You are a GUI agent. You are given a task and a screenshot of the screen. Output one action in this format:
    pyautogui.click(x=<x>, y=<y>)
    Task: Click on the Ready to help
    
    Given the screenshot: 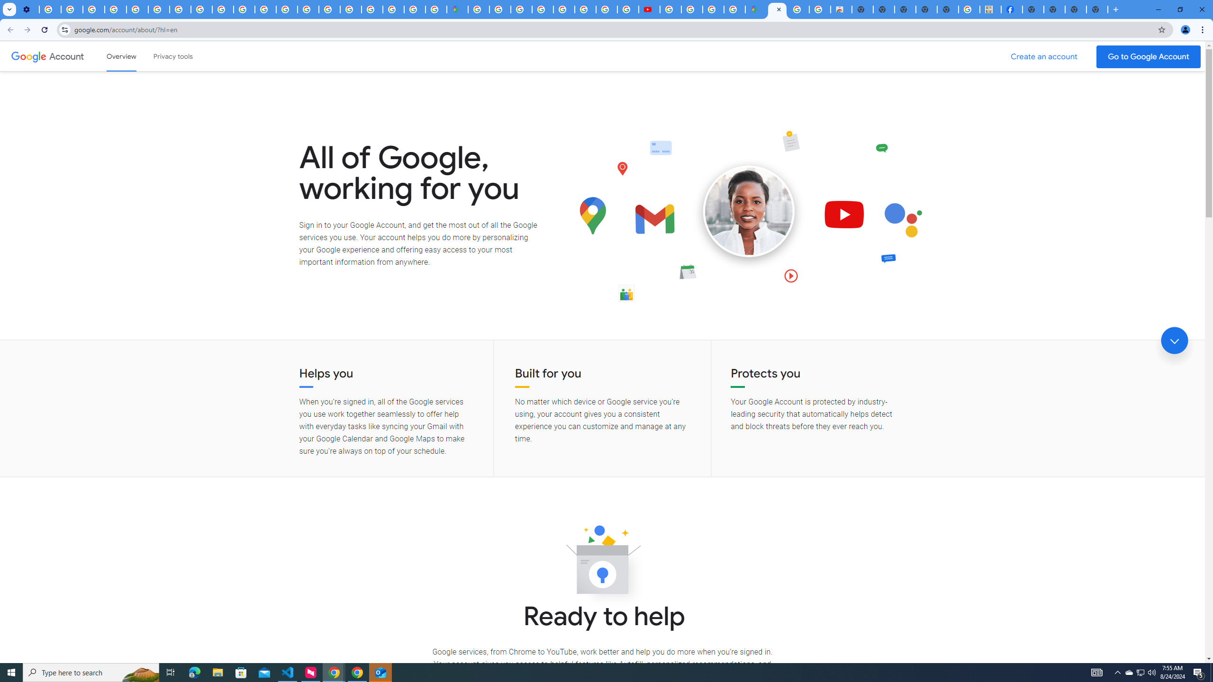 What is the action you would take?
    pyautogui.click(x=602, y=563)
    